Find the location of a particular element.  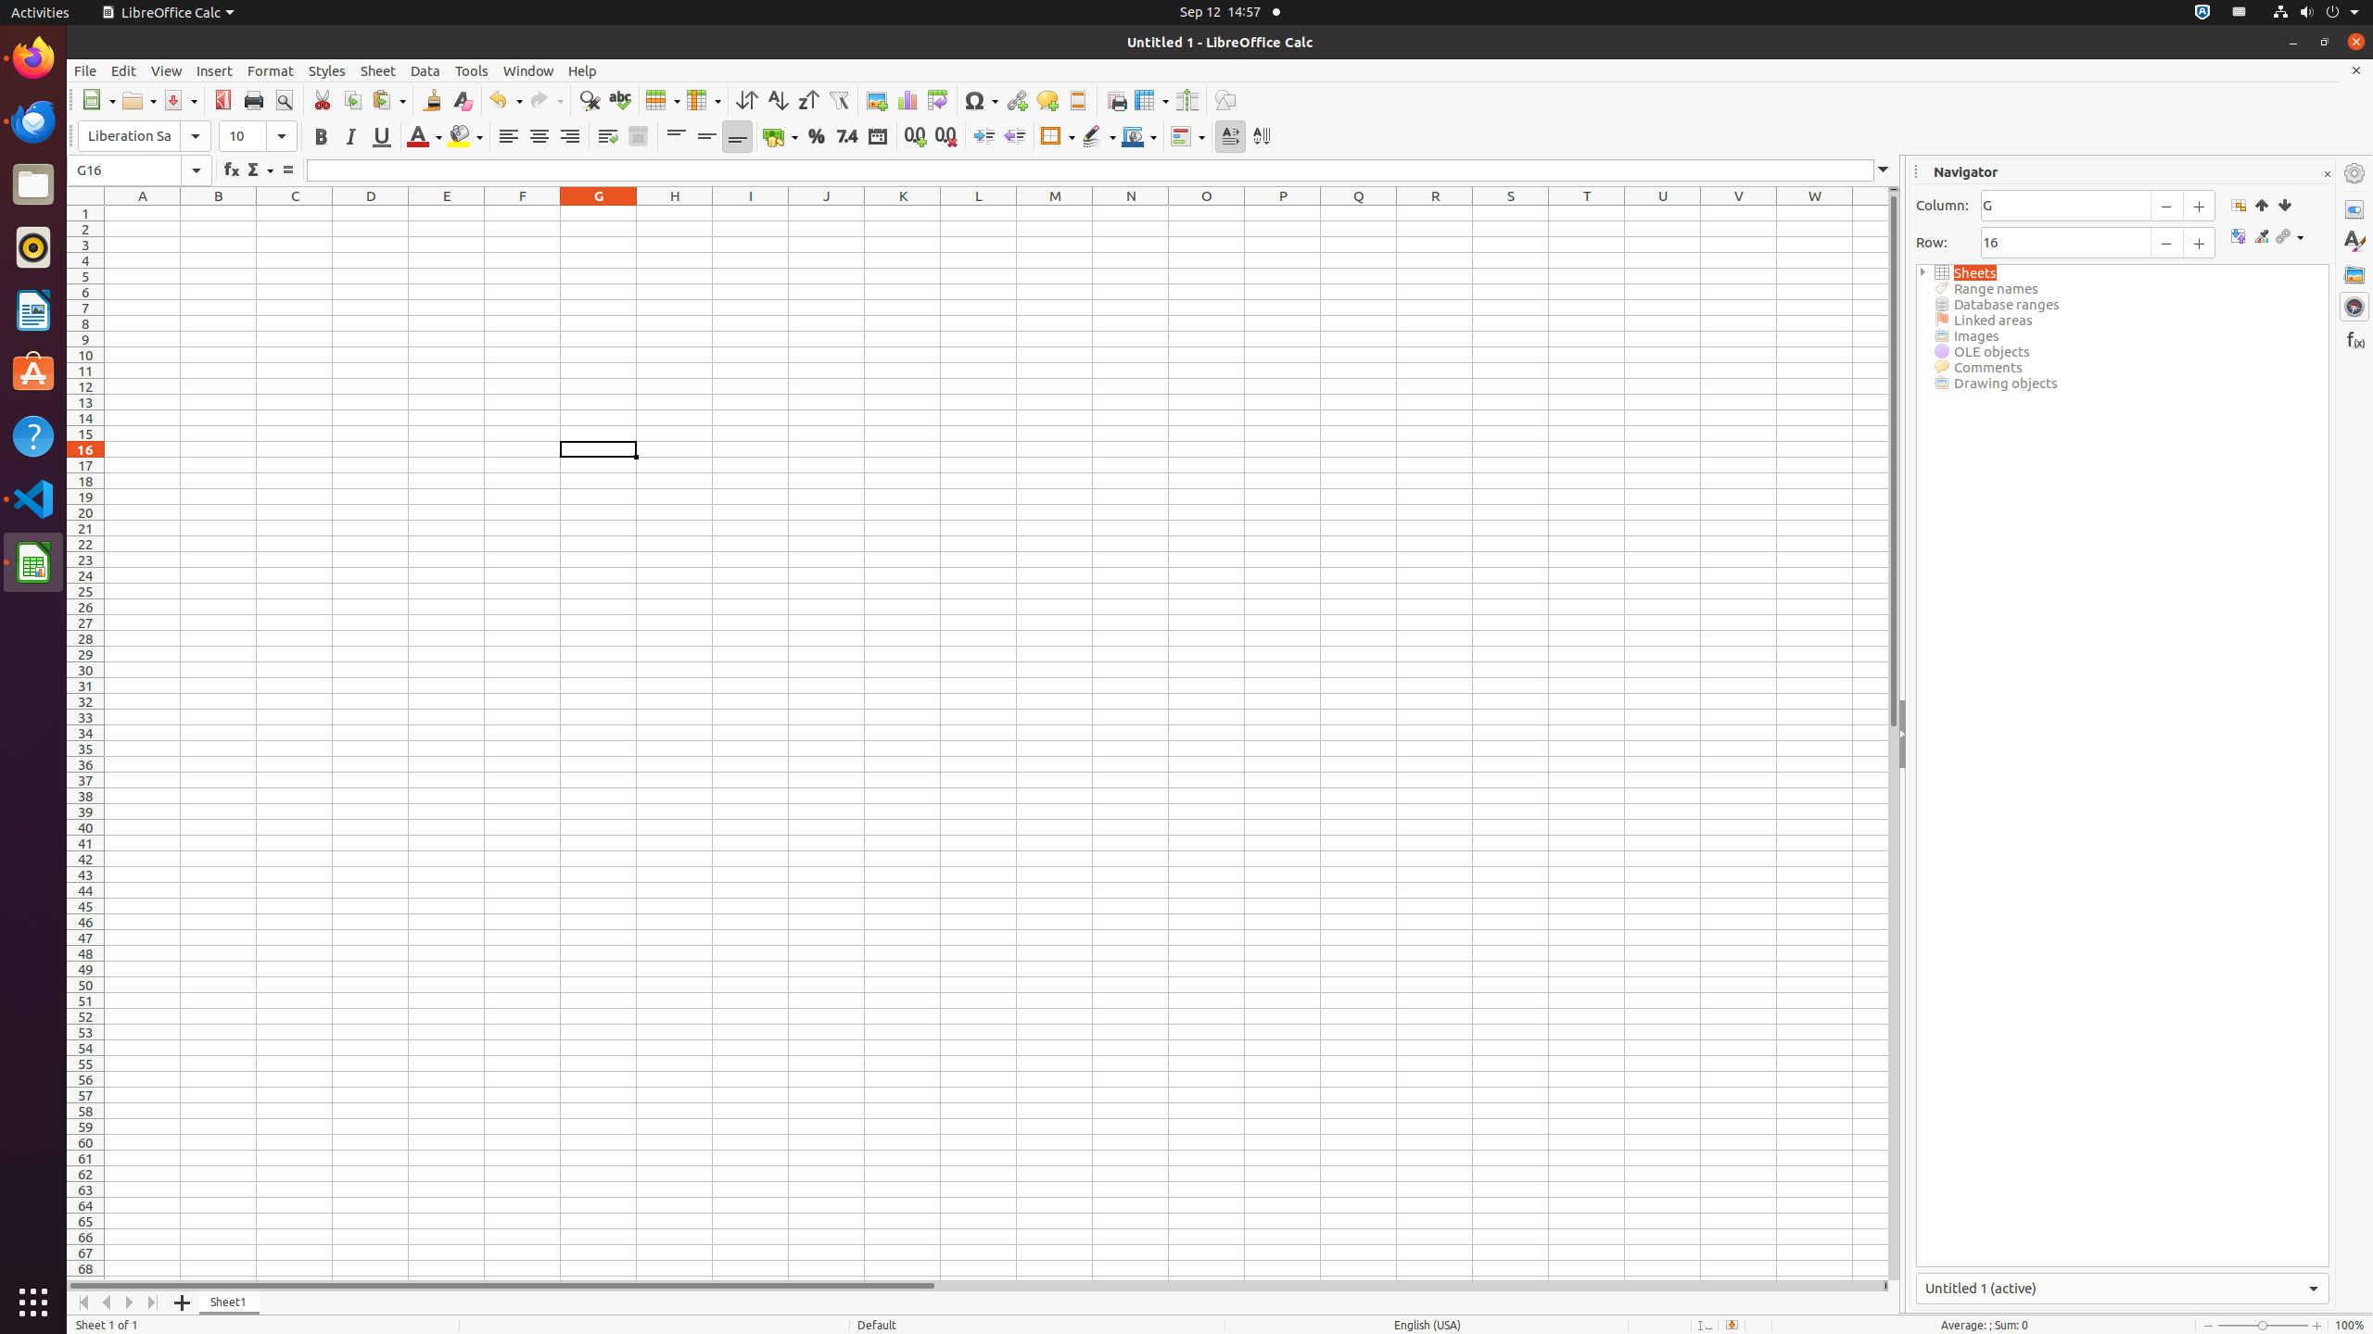

Files is located at coordinates (33, 185).